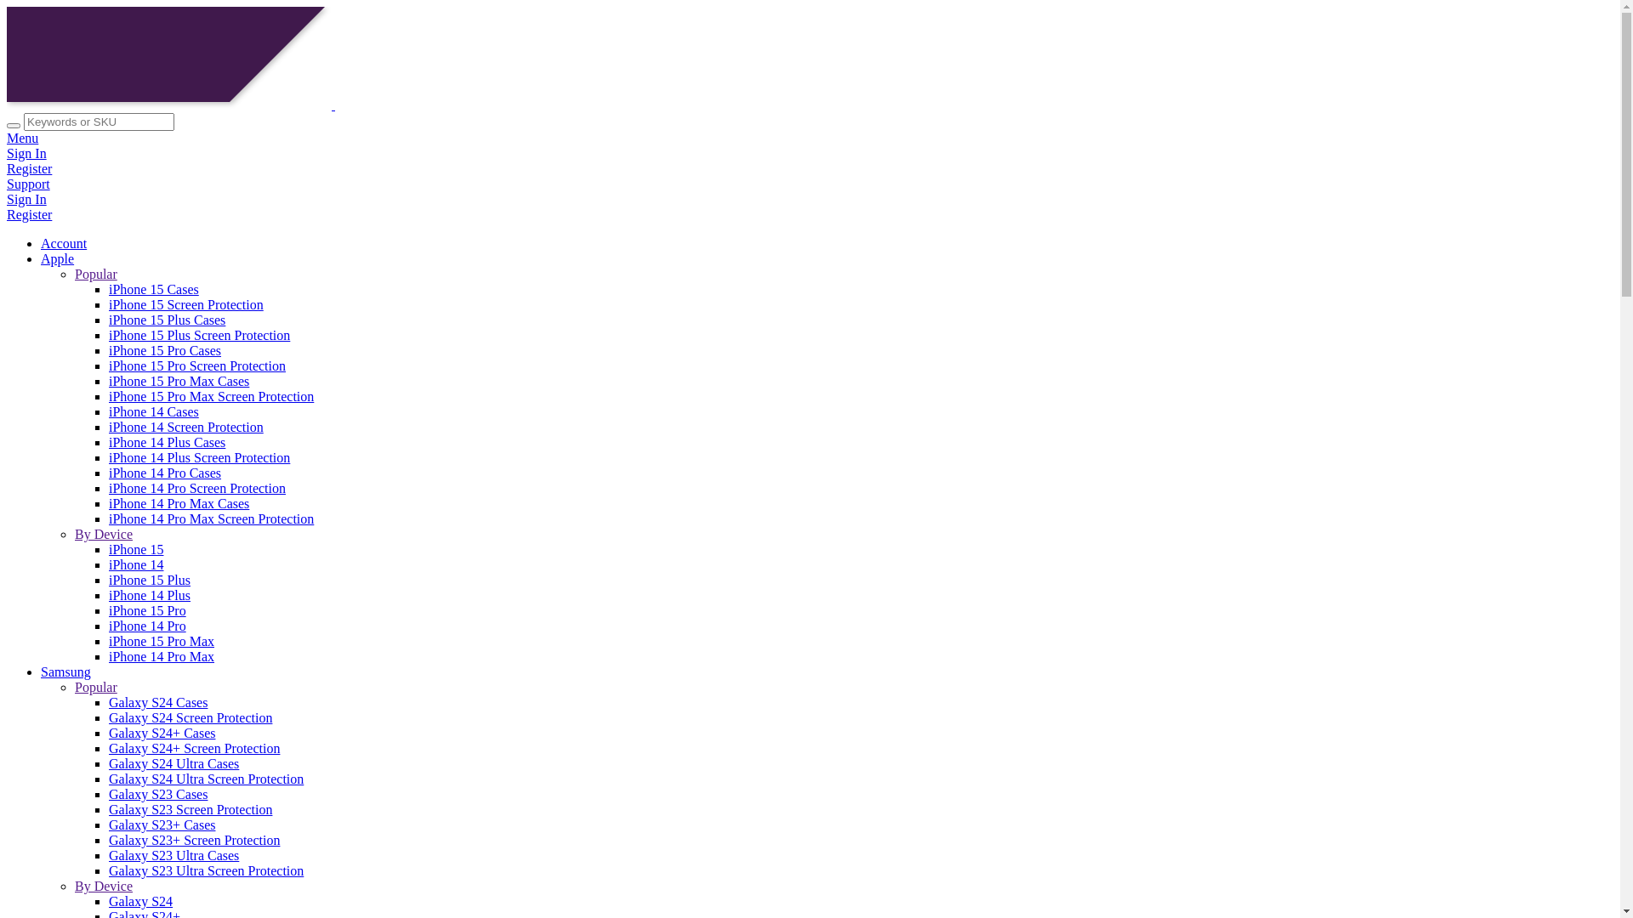 This screenshot has width=1633, height=918. Describe the element at coordinates (206, 779) in the screenshot. I see `Galaxy S24 Ultra Screen Protection` at that location.